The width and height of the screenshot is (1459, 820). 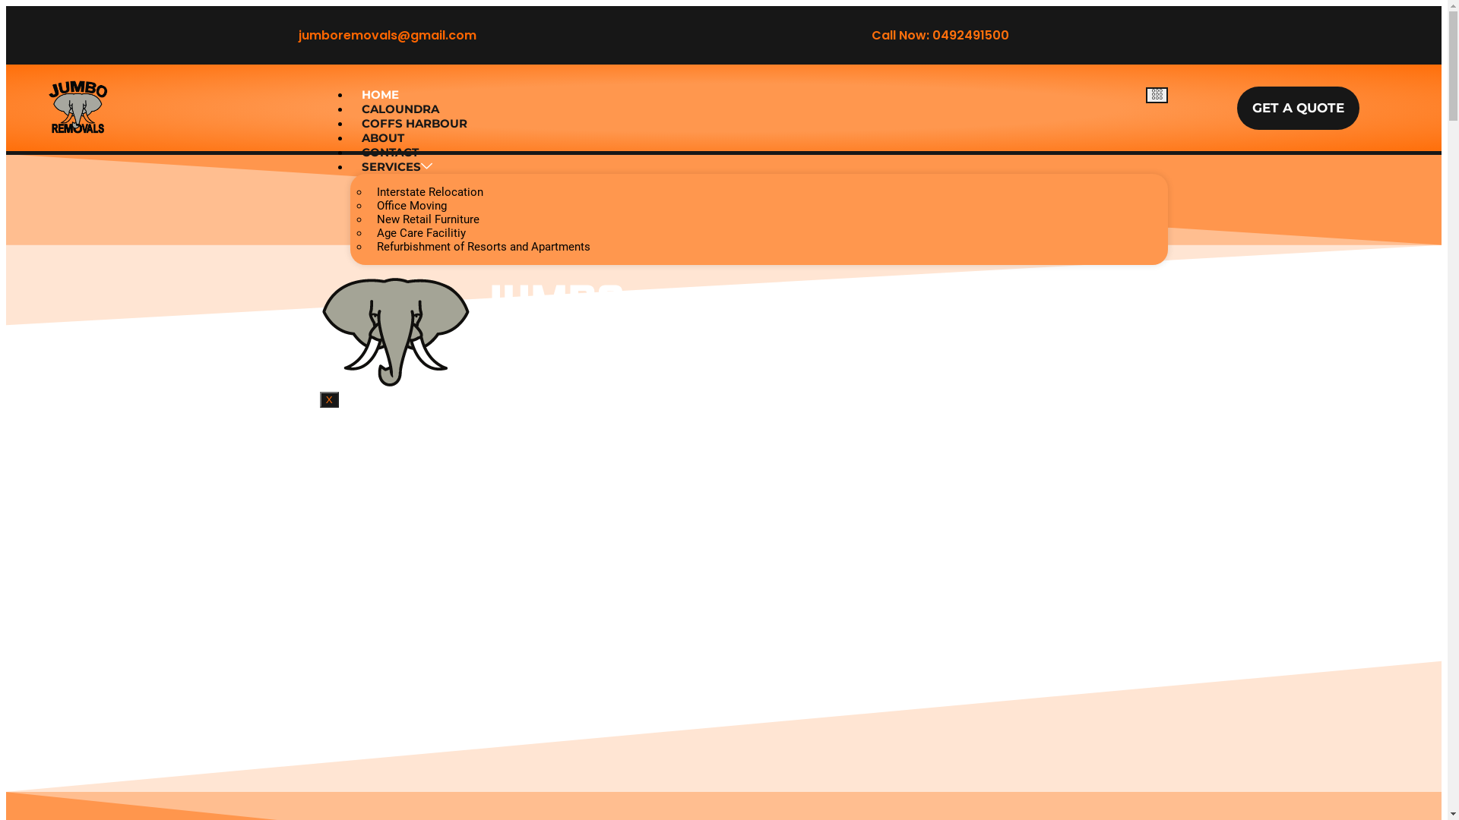 What do you see at coordinates (483, 247) in the screenshot?
I see `Refurbishment of Resorts and Apartments` at bounding box center [483, 247].